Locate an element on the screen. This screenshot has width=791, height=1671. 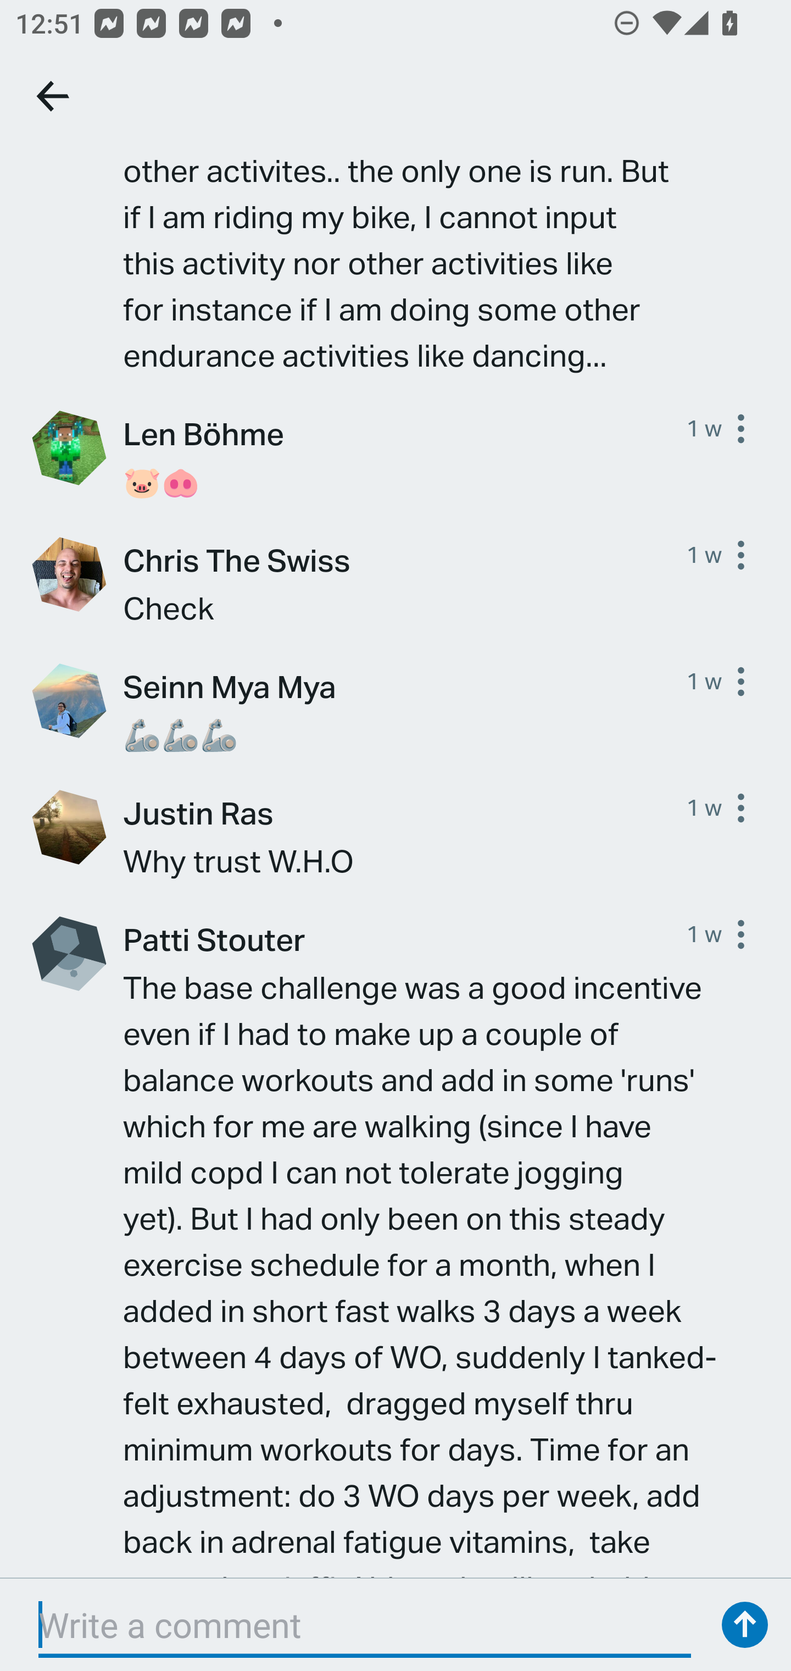
Len Böhme is located at coordinates (404, 433).